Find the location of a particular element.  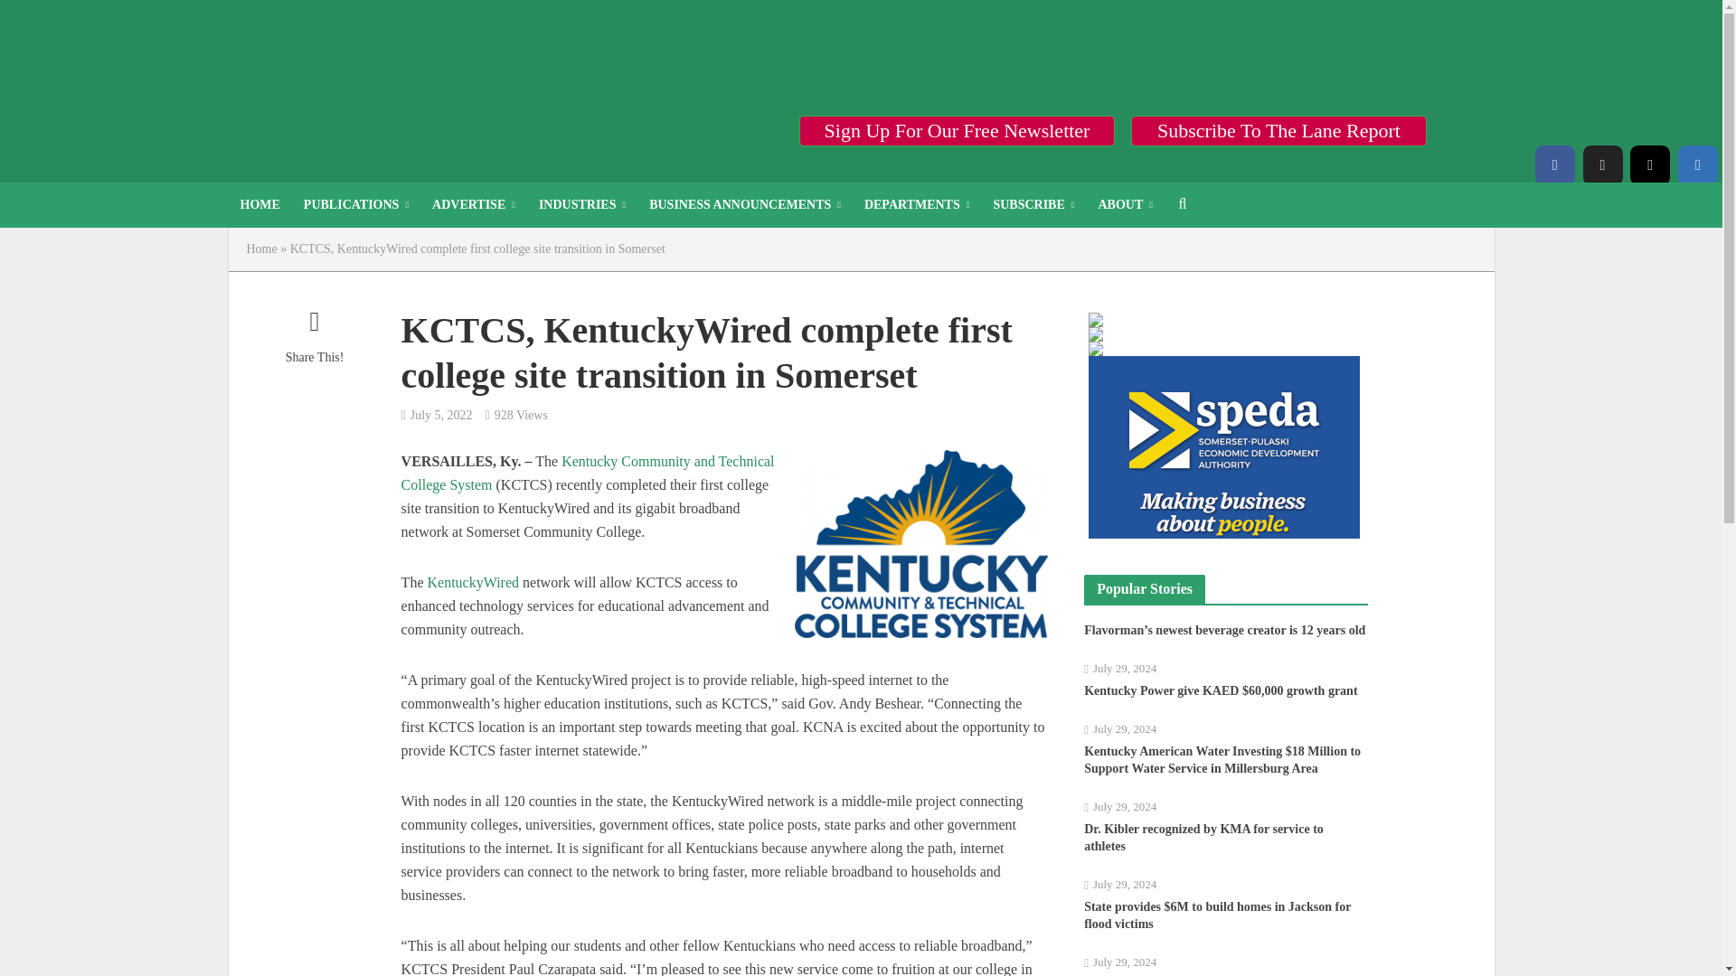

instagram is located at coordinates (1649, 164).